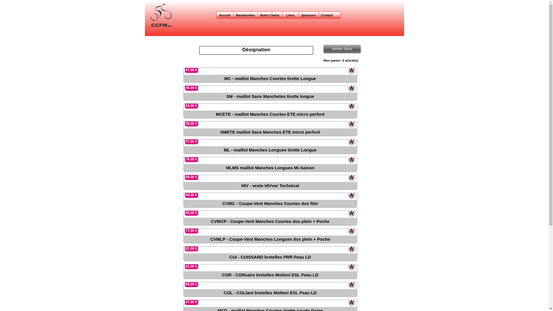  What do you see at coordinates (225, 15) in the screenshot?
I see `Accueil` at bounding box center [225, 15].